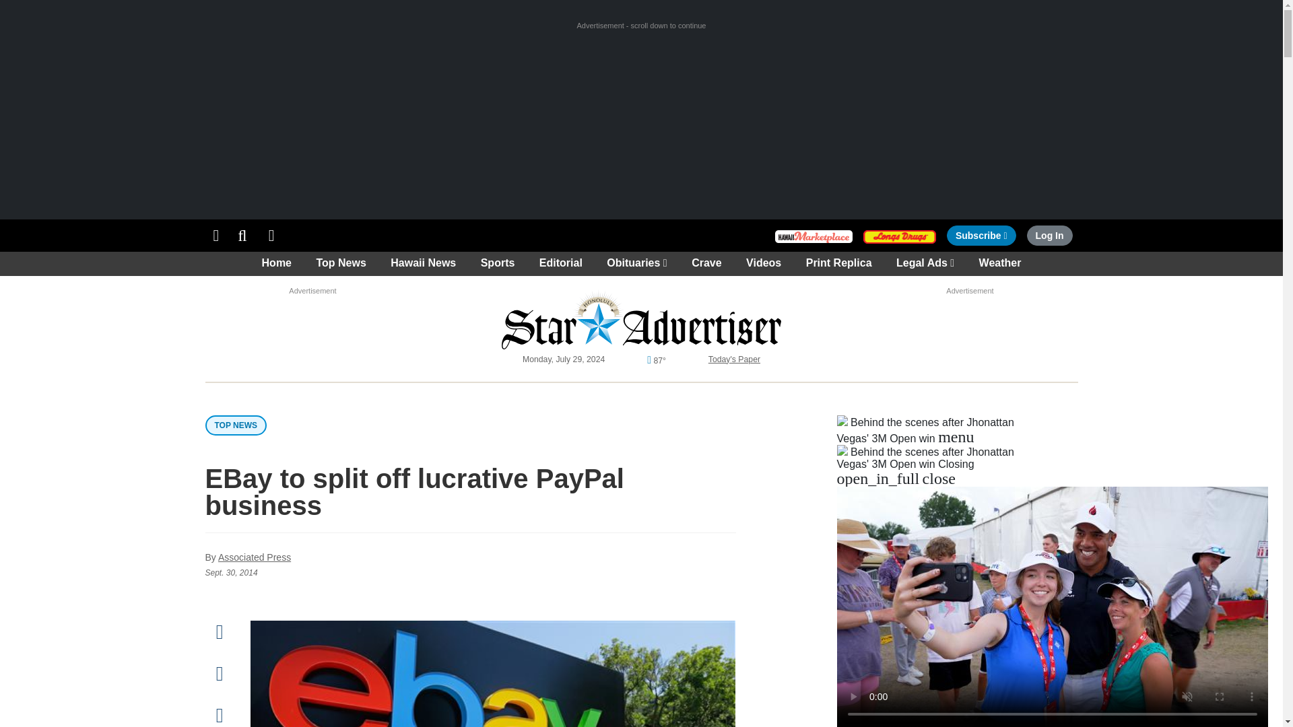 Image resolution: width=1293 pixels, height=727 pixels. I want to click on Search, so click(312, 312).